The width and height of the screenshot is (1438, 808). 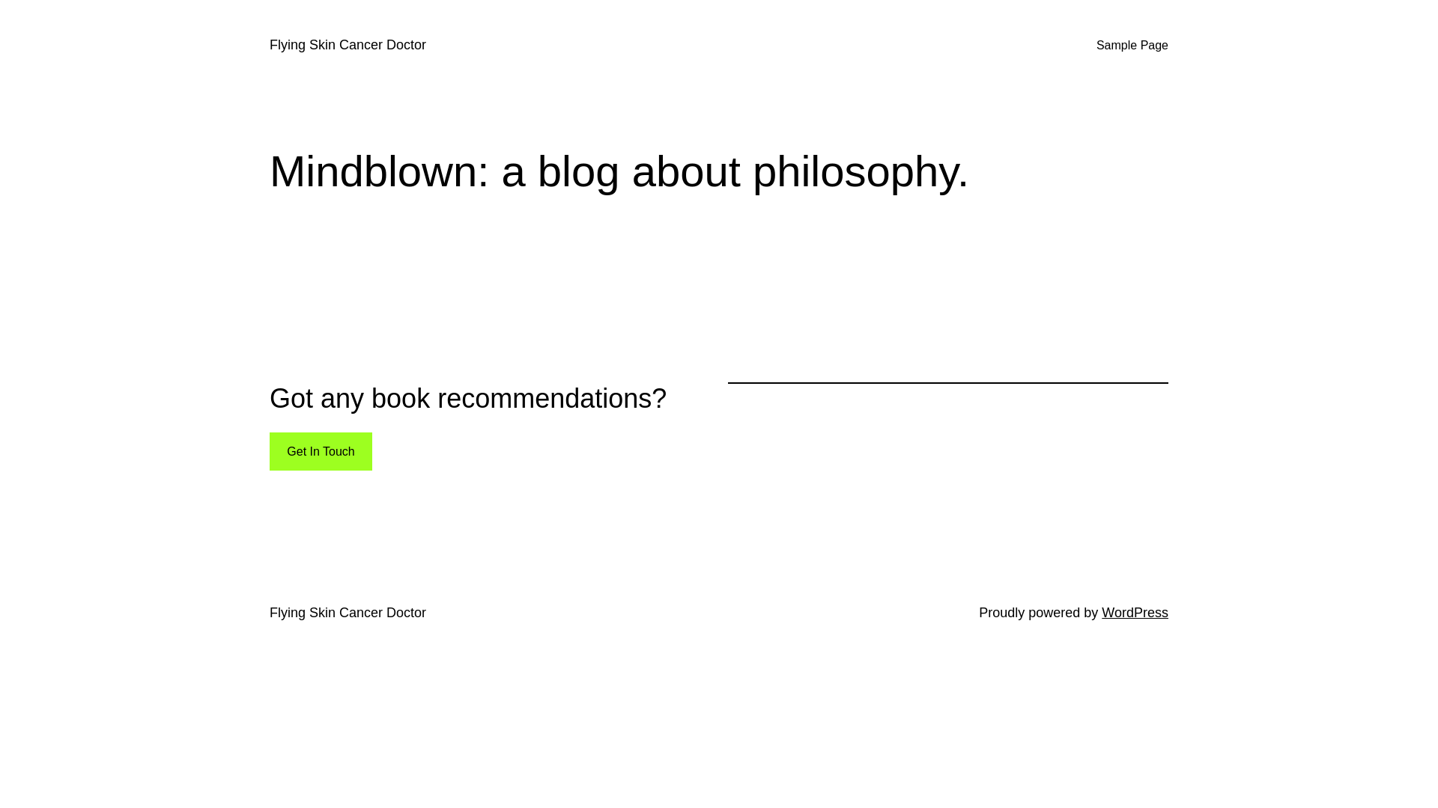 I want to click on Get In Touch, so click(x=321, y=452).